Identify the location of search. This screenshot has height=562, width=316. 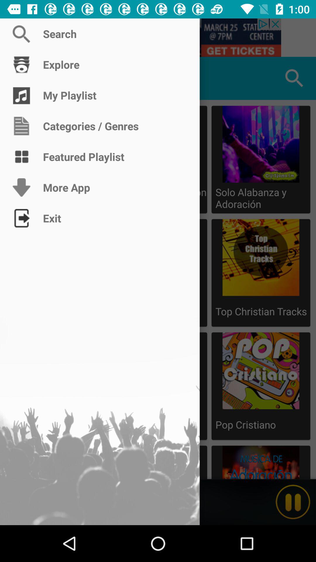
(158, 37).